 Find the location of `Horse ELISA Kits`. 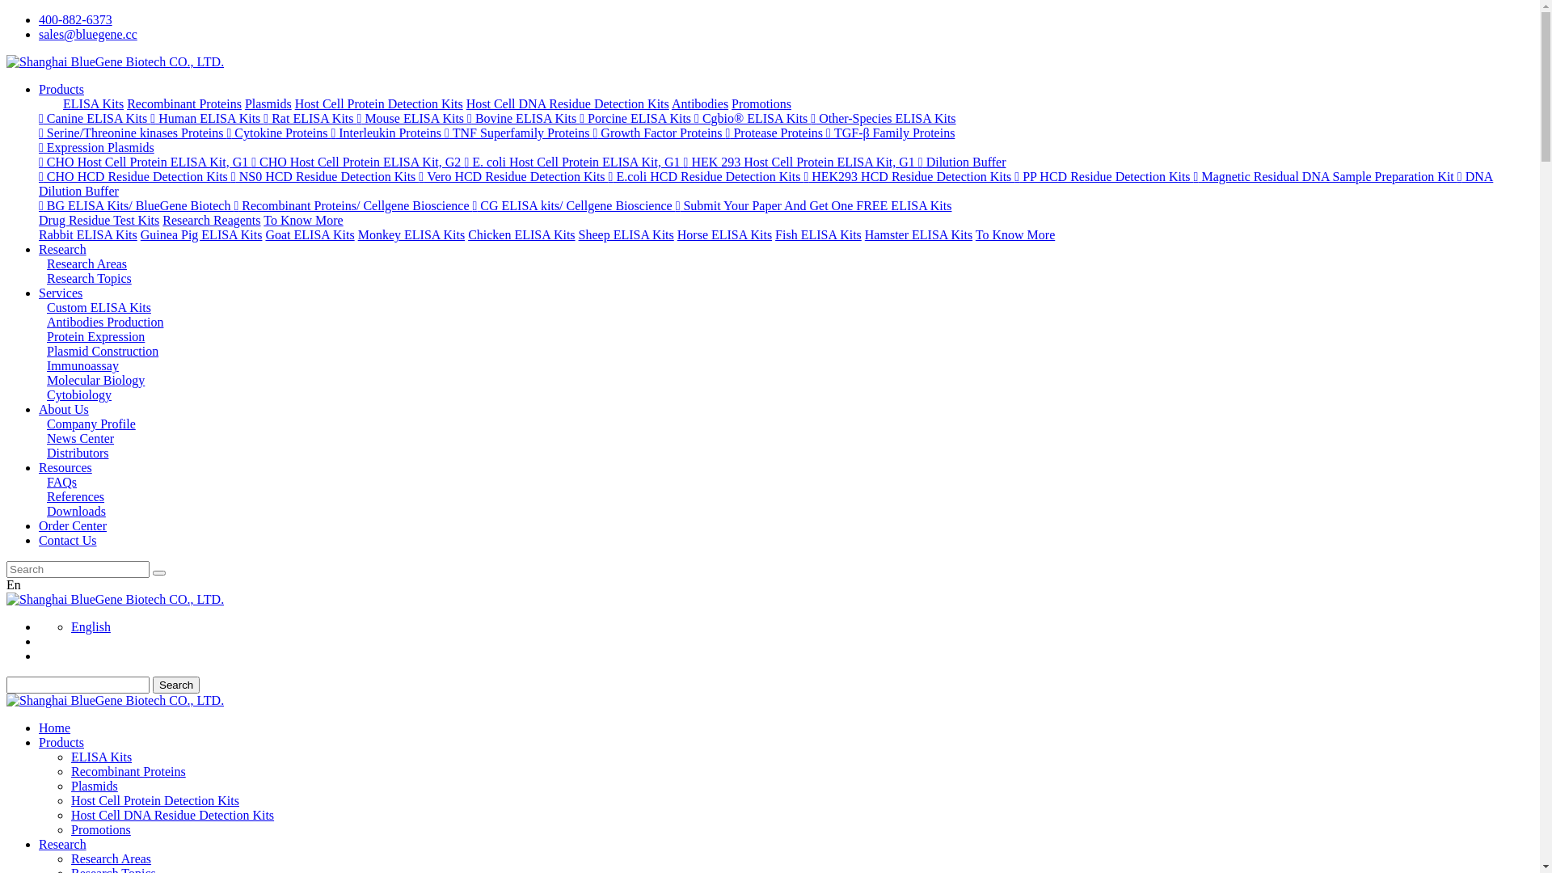

Horse ELISA Kits is located at coordinates (724, 234).